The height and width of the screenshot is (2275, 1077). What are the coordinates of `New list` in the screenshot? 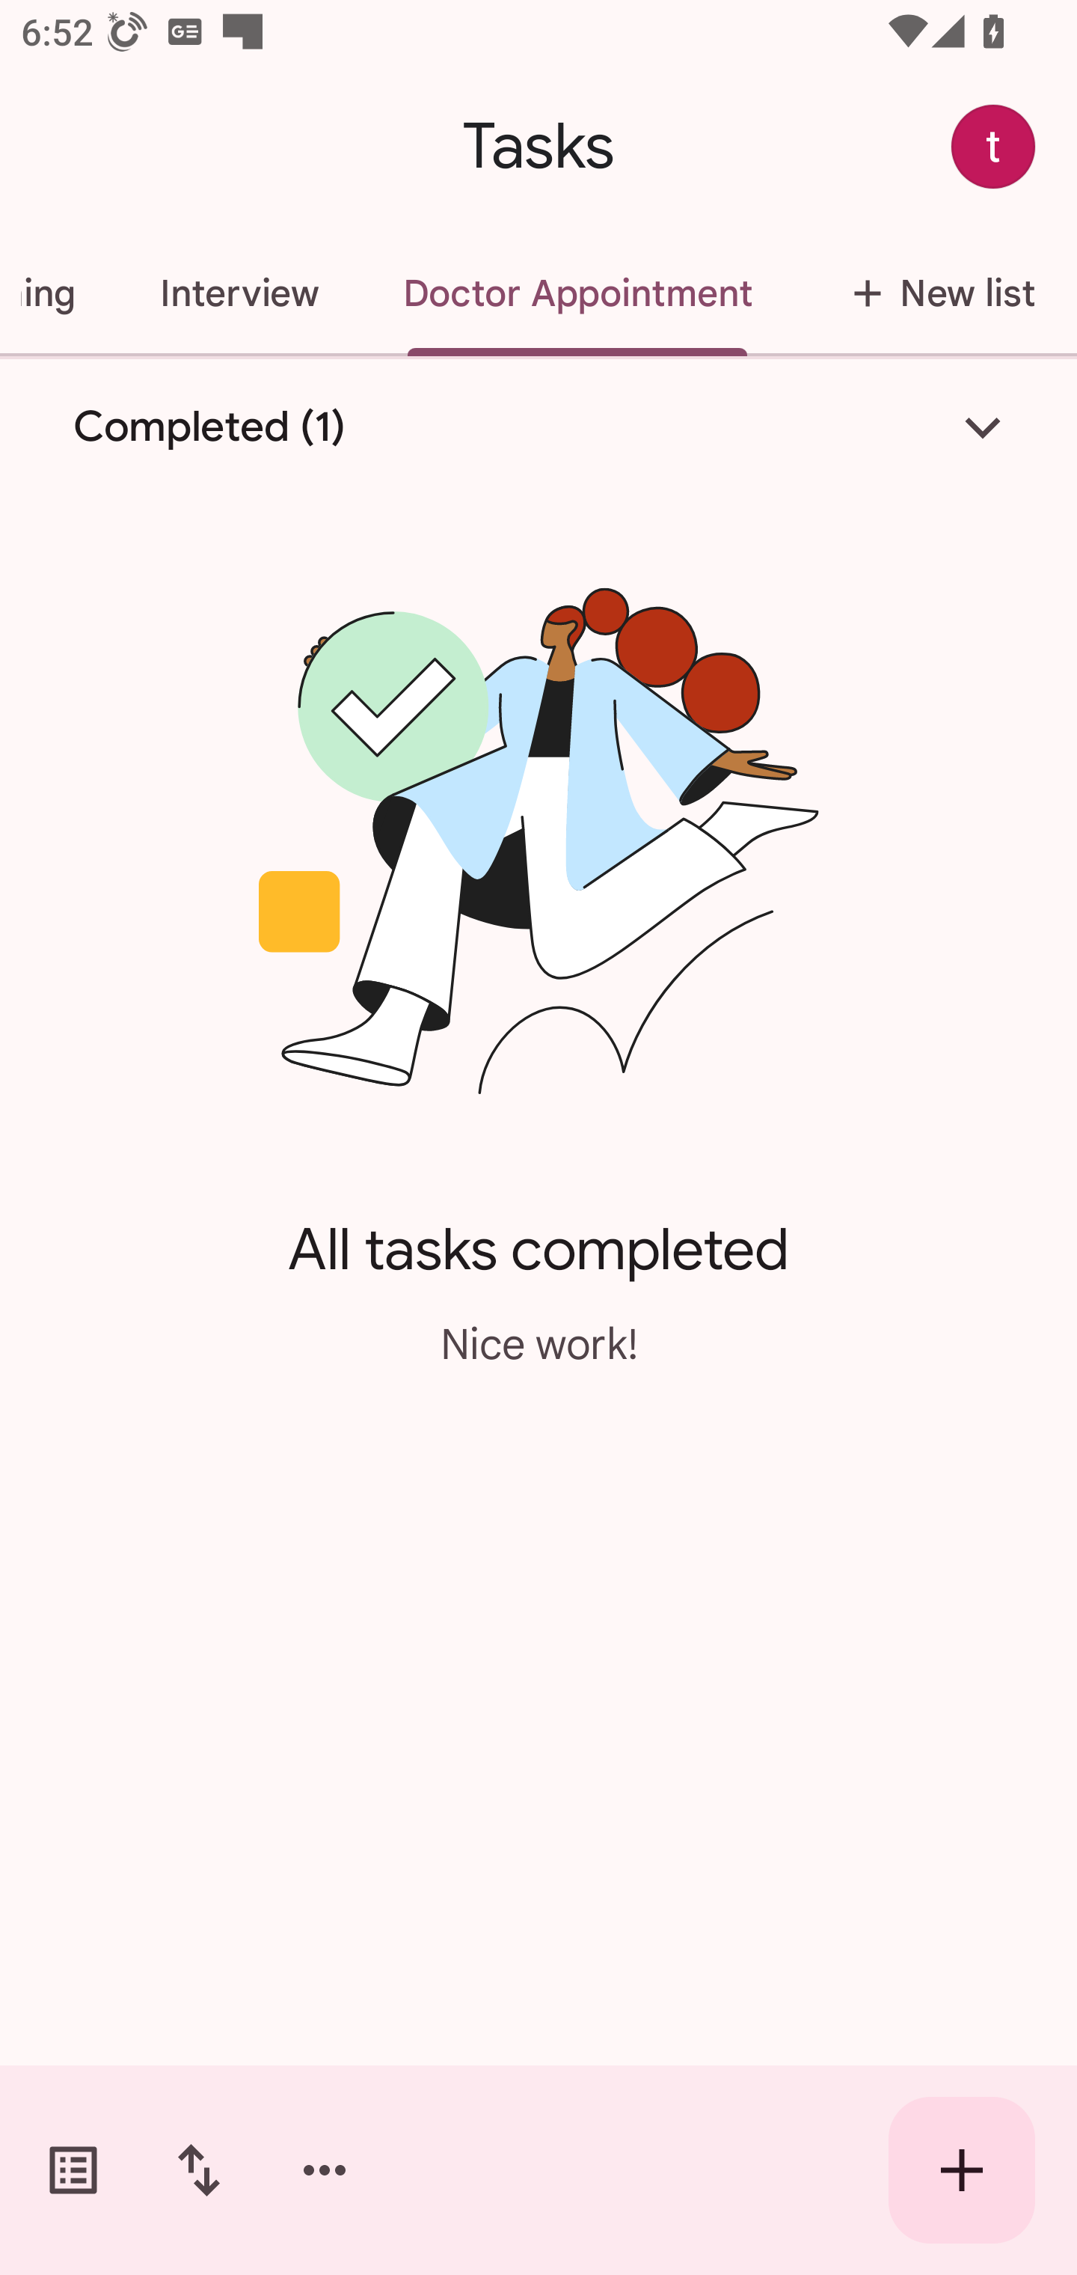 It's located at (936, 293).